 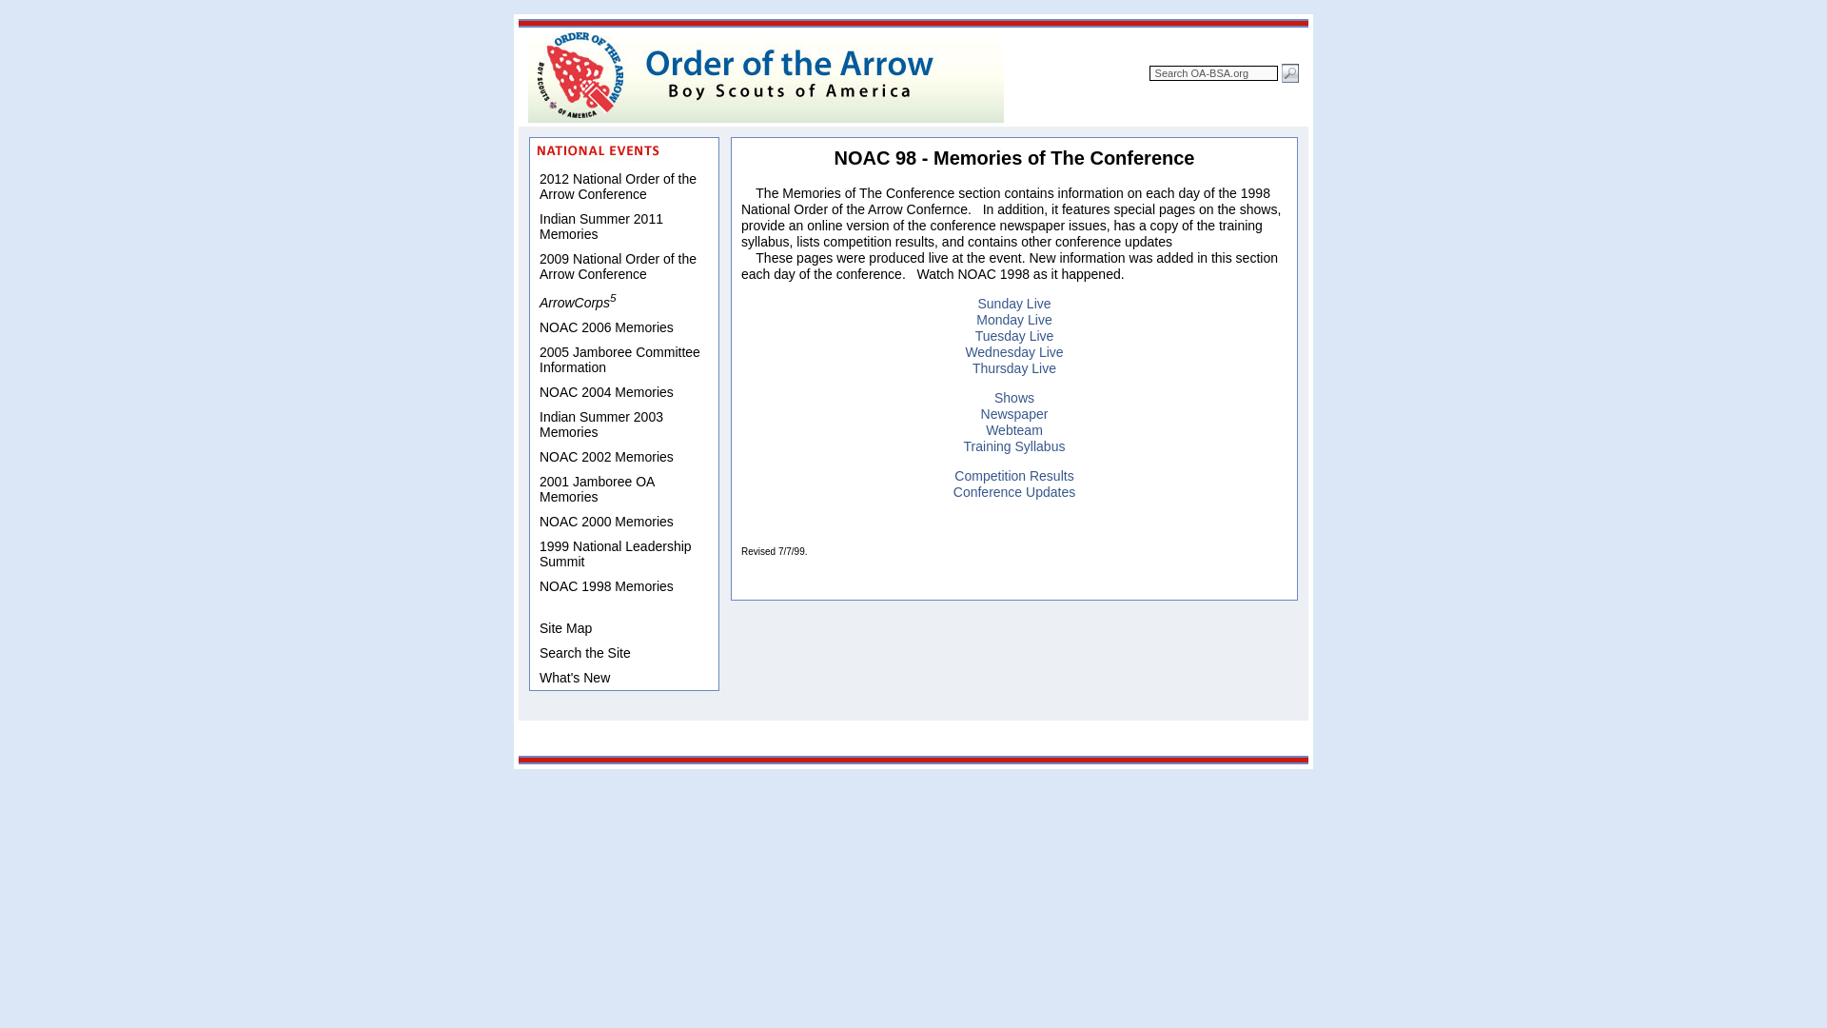 What do you see at coordinates (623, 301) in the screenshot?
I see `ArrowCorps5` at bounding box center [623, 301].